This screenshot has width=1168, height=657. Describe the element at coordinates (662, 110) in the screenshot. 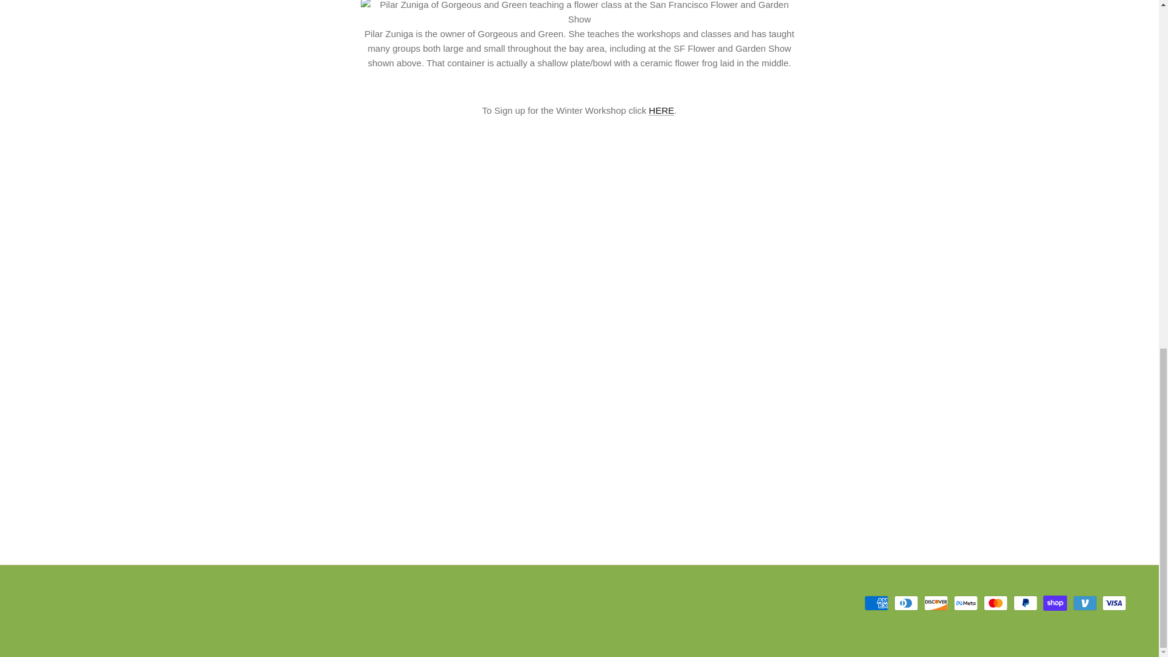

I see `HERE` at that location.